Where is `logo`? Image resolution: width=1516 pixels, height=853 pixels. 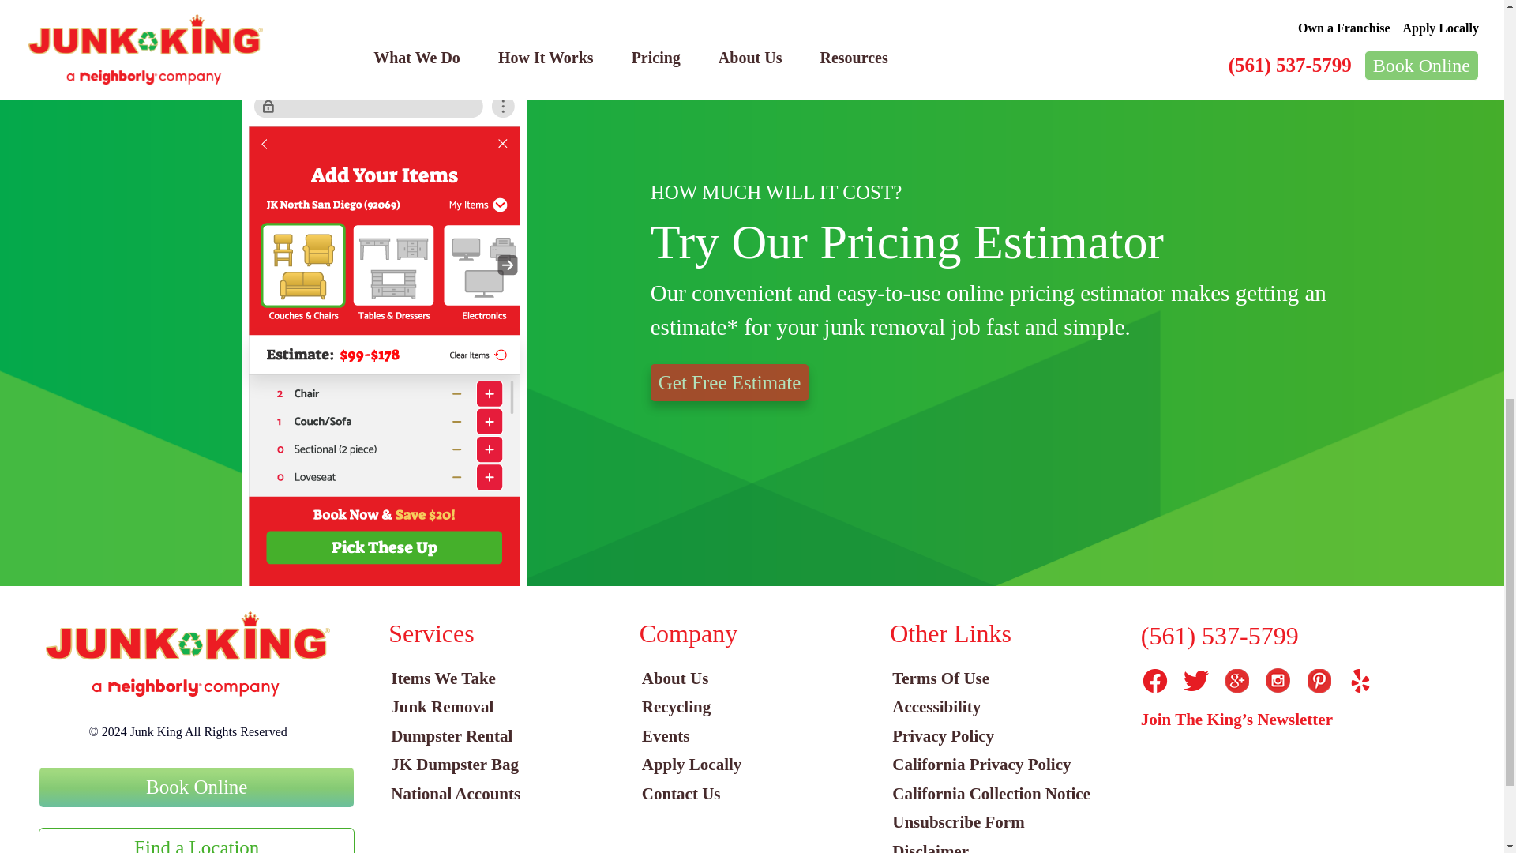 logo is located at coordinates (188, 654).